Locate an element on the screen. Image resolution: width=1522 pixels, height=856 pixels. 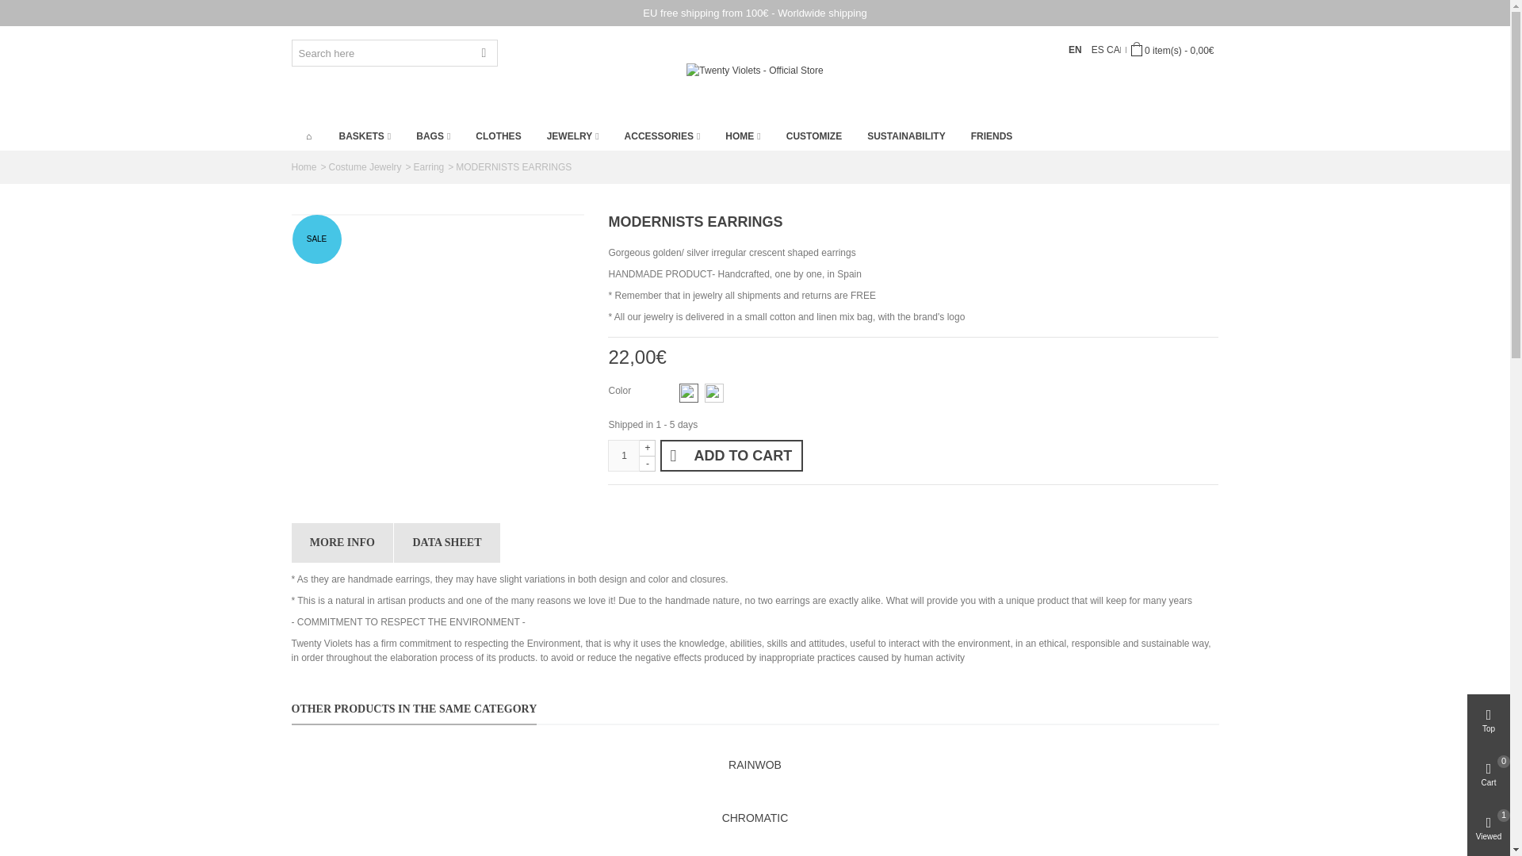
1 is located at coordinates (623, 456).